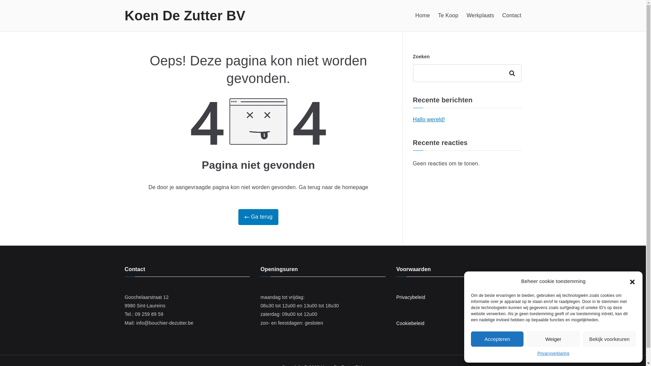 The width and height of the screenshot is (651, 366). Describe the element at coordinates (411, 297) in the screenshot. I see `Privacybeleid` at that location.